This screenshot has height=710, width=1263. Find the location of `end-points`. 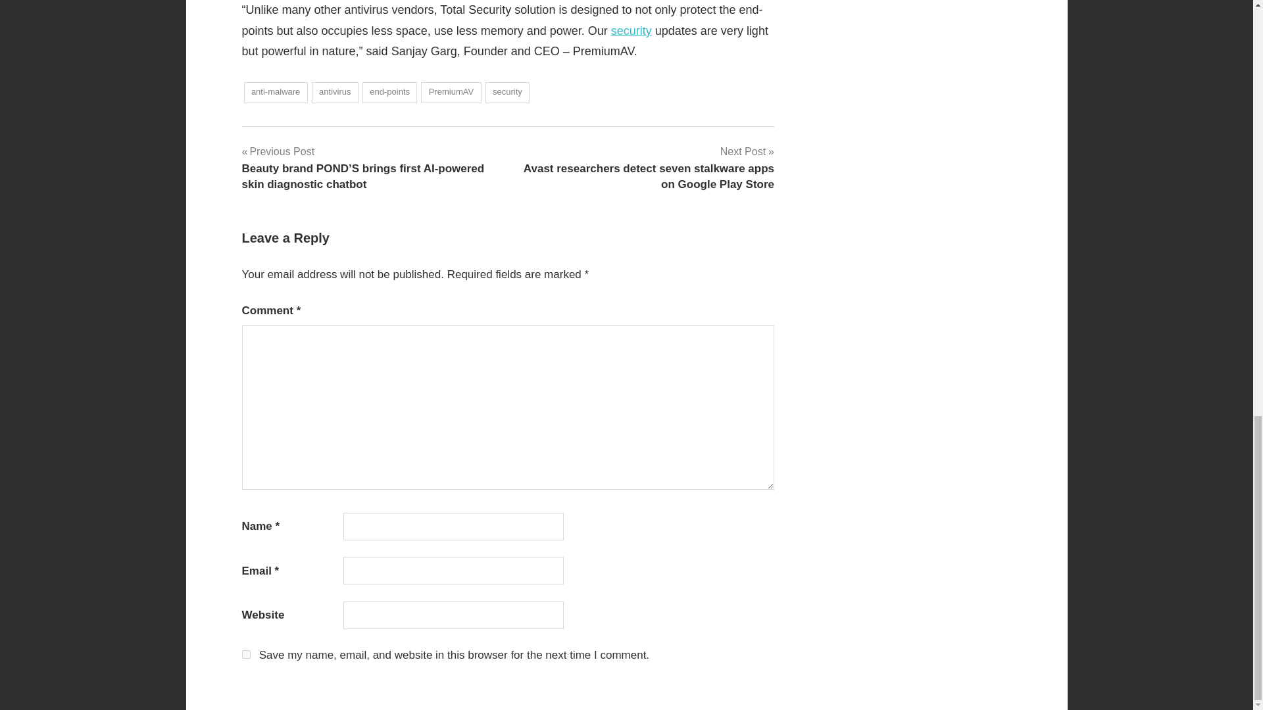

end-points is located at coordinates (390, 93).